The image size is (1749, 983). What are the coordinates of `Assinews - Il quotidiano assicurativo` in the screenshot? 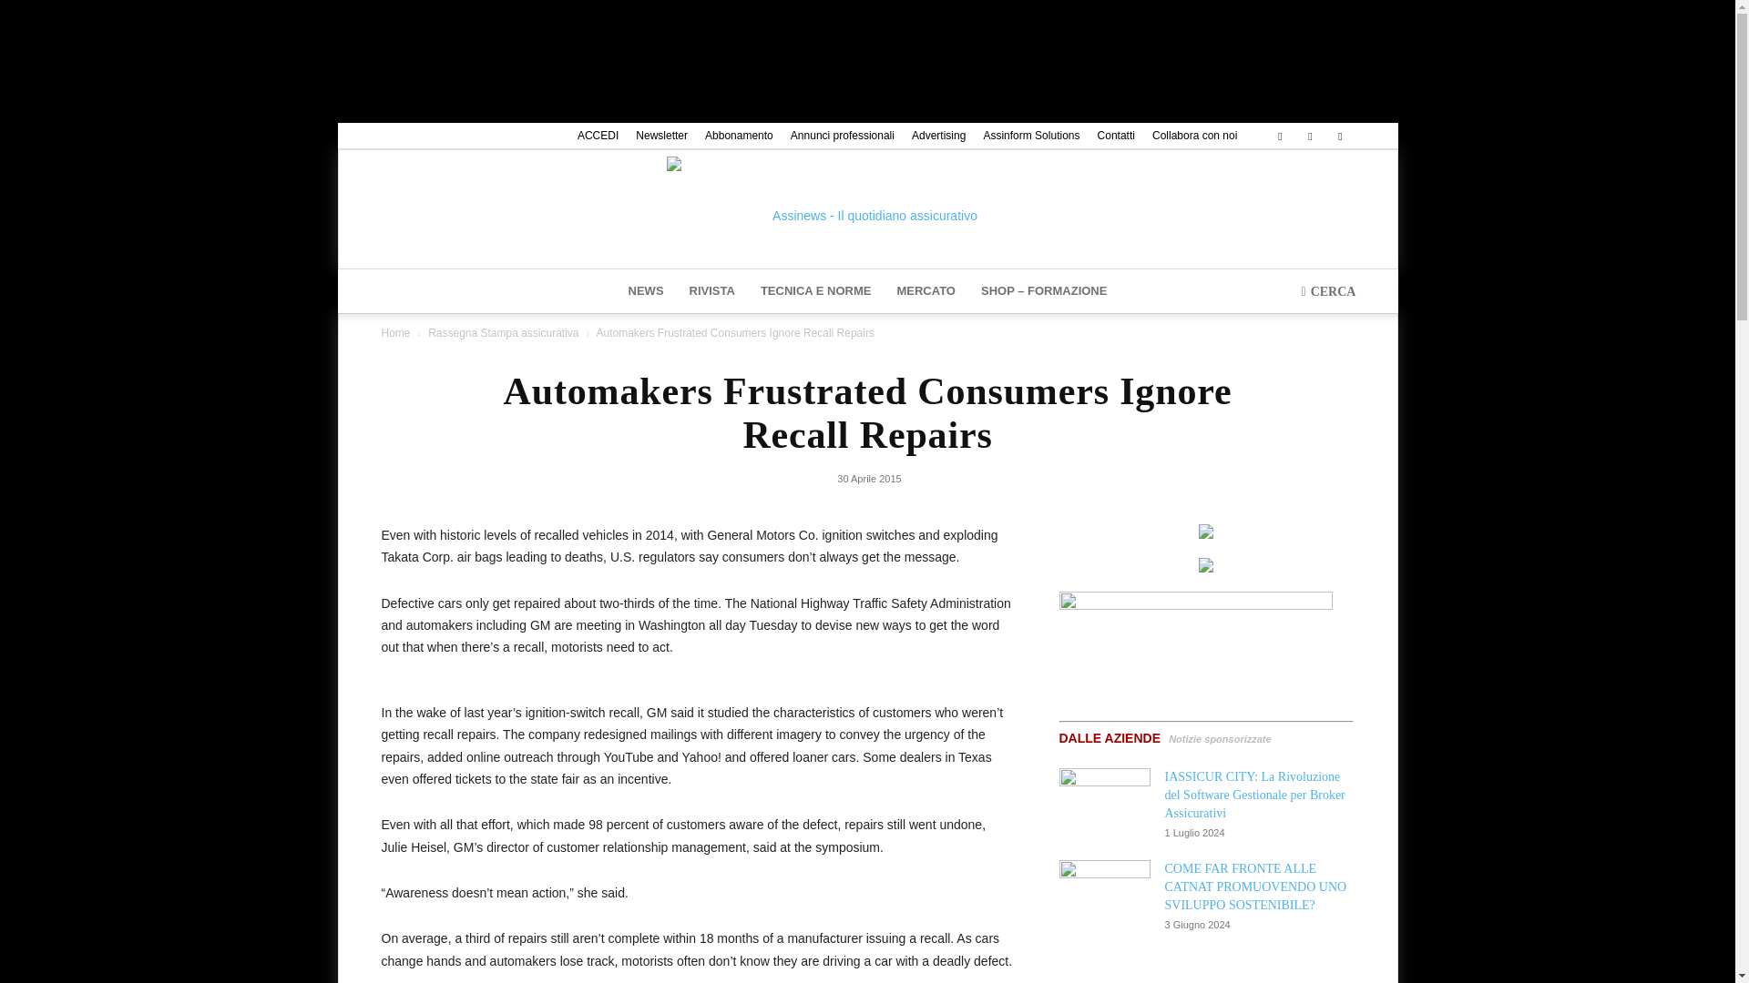 It's located at (867, 209).